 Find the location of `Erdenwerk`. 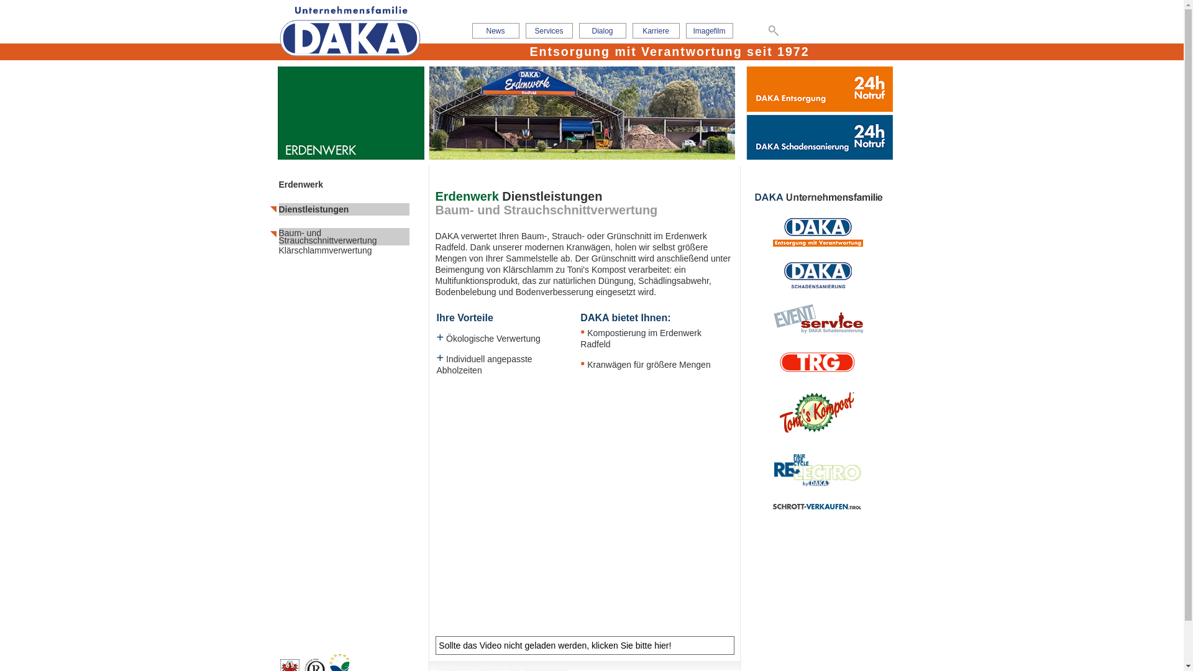

Erdenwerk is located at coordinates (818, 437).